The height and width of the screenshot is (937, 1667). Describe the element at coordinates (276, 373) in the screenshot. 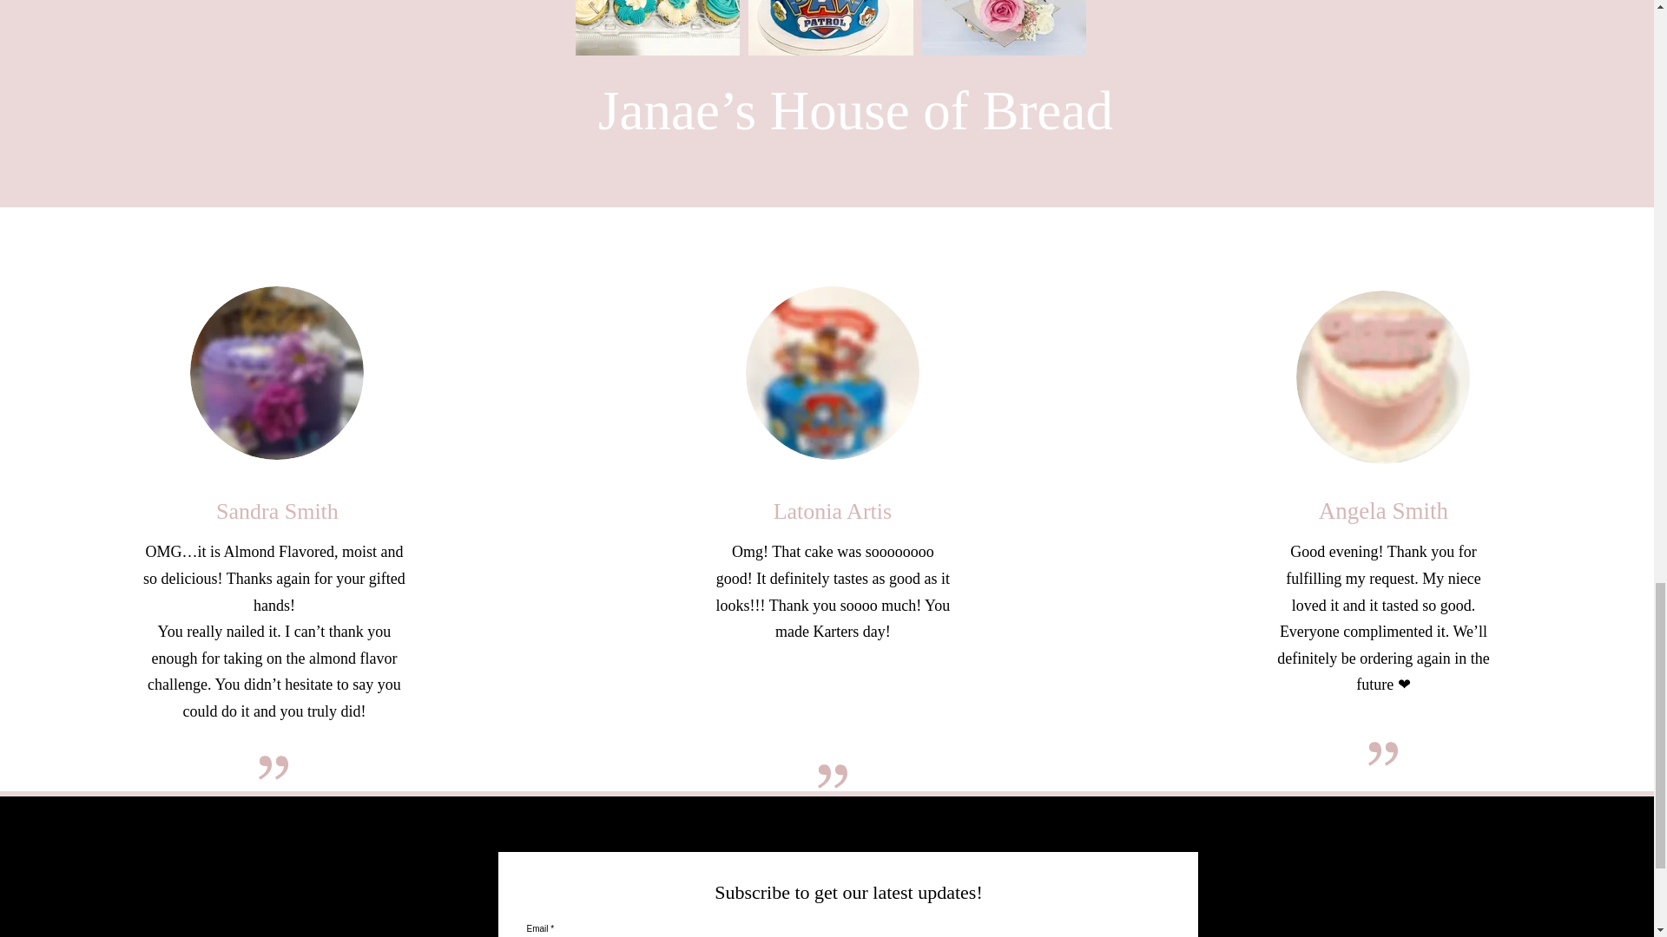

I see `GettyImages-535587703.jpg` at that location.